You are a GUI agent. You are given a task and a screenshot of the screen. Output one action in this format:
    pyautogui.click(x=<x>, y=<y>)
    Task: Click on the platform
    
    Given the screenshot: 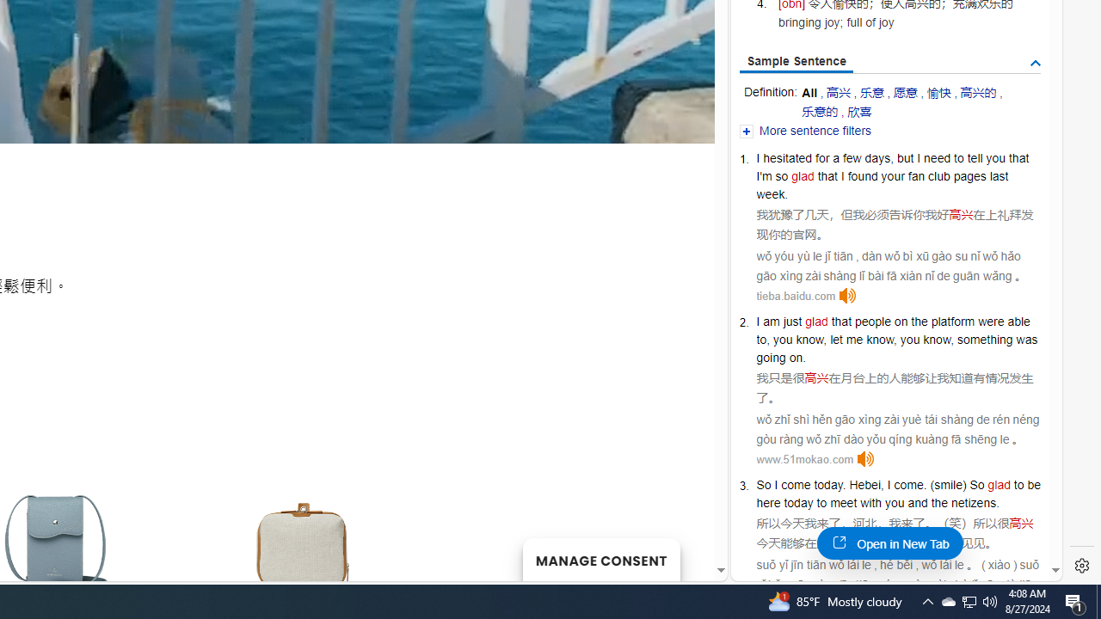 What is the action you would take?
    pyautogui.click(x=953, y=322)
    